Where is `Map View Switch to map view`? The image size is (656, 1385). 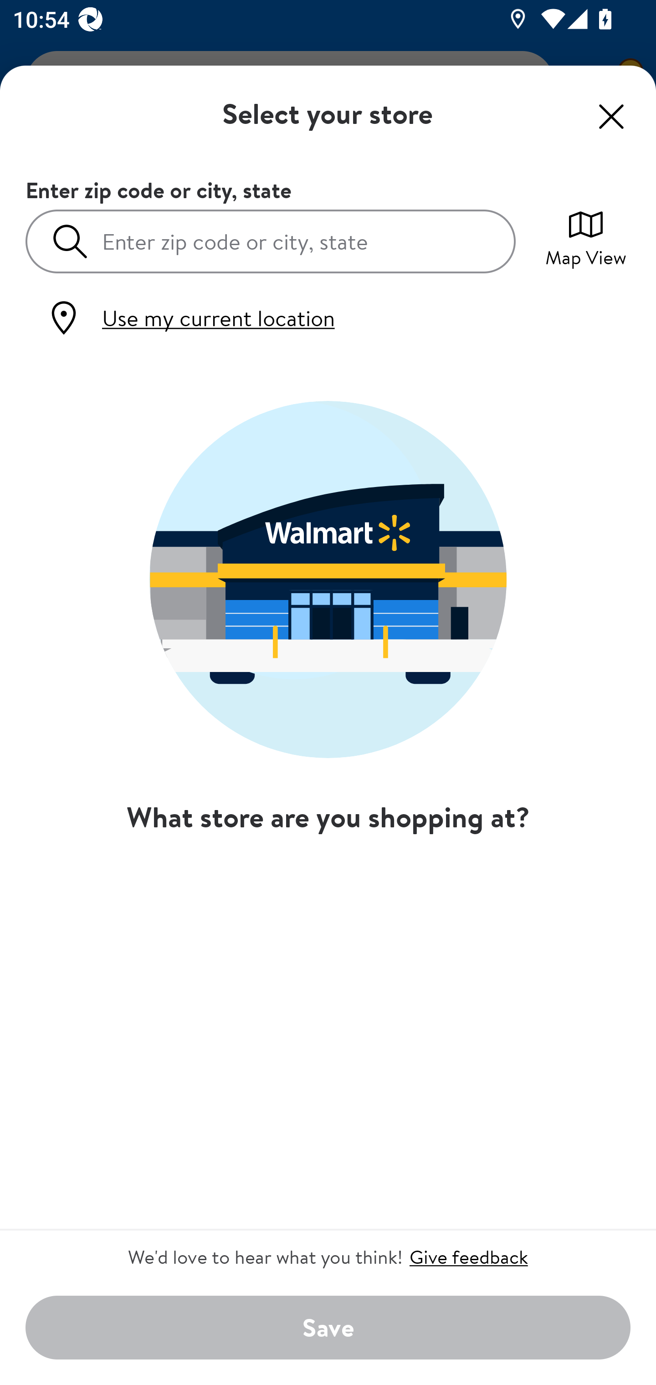
Map View Switch to map view is located at coordinates (586, 237).